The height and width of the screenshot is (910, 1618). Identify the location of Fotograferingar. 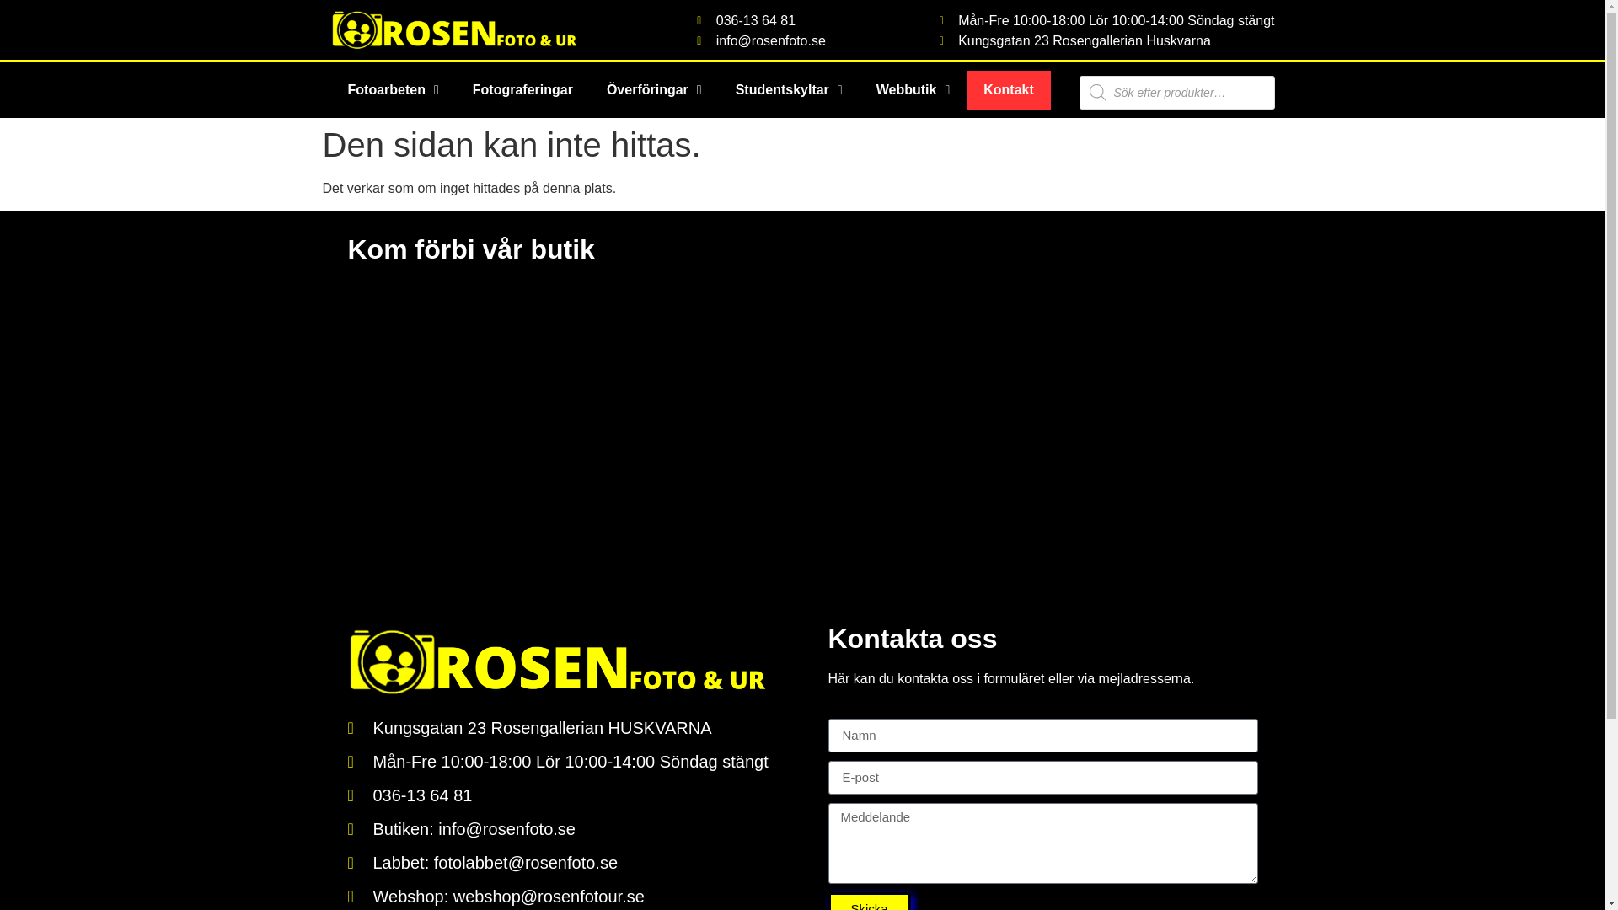
(522, 89).